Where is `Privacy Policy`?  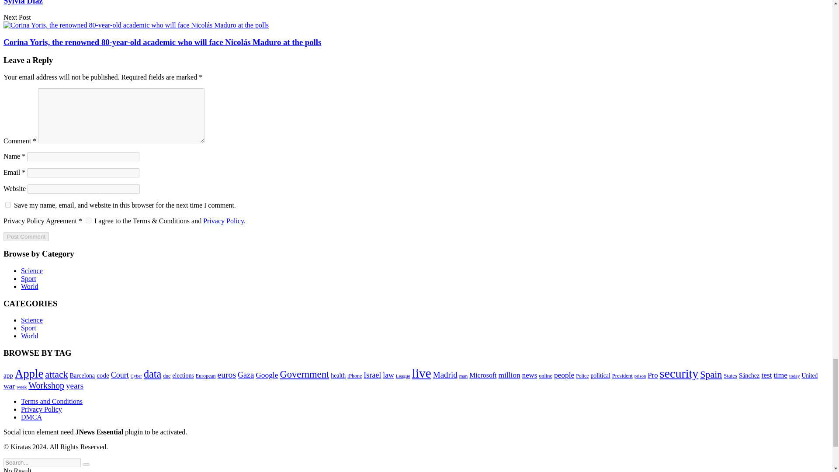
Privacy Policy is located at coordinates (223, 221).